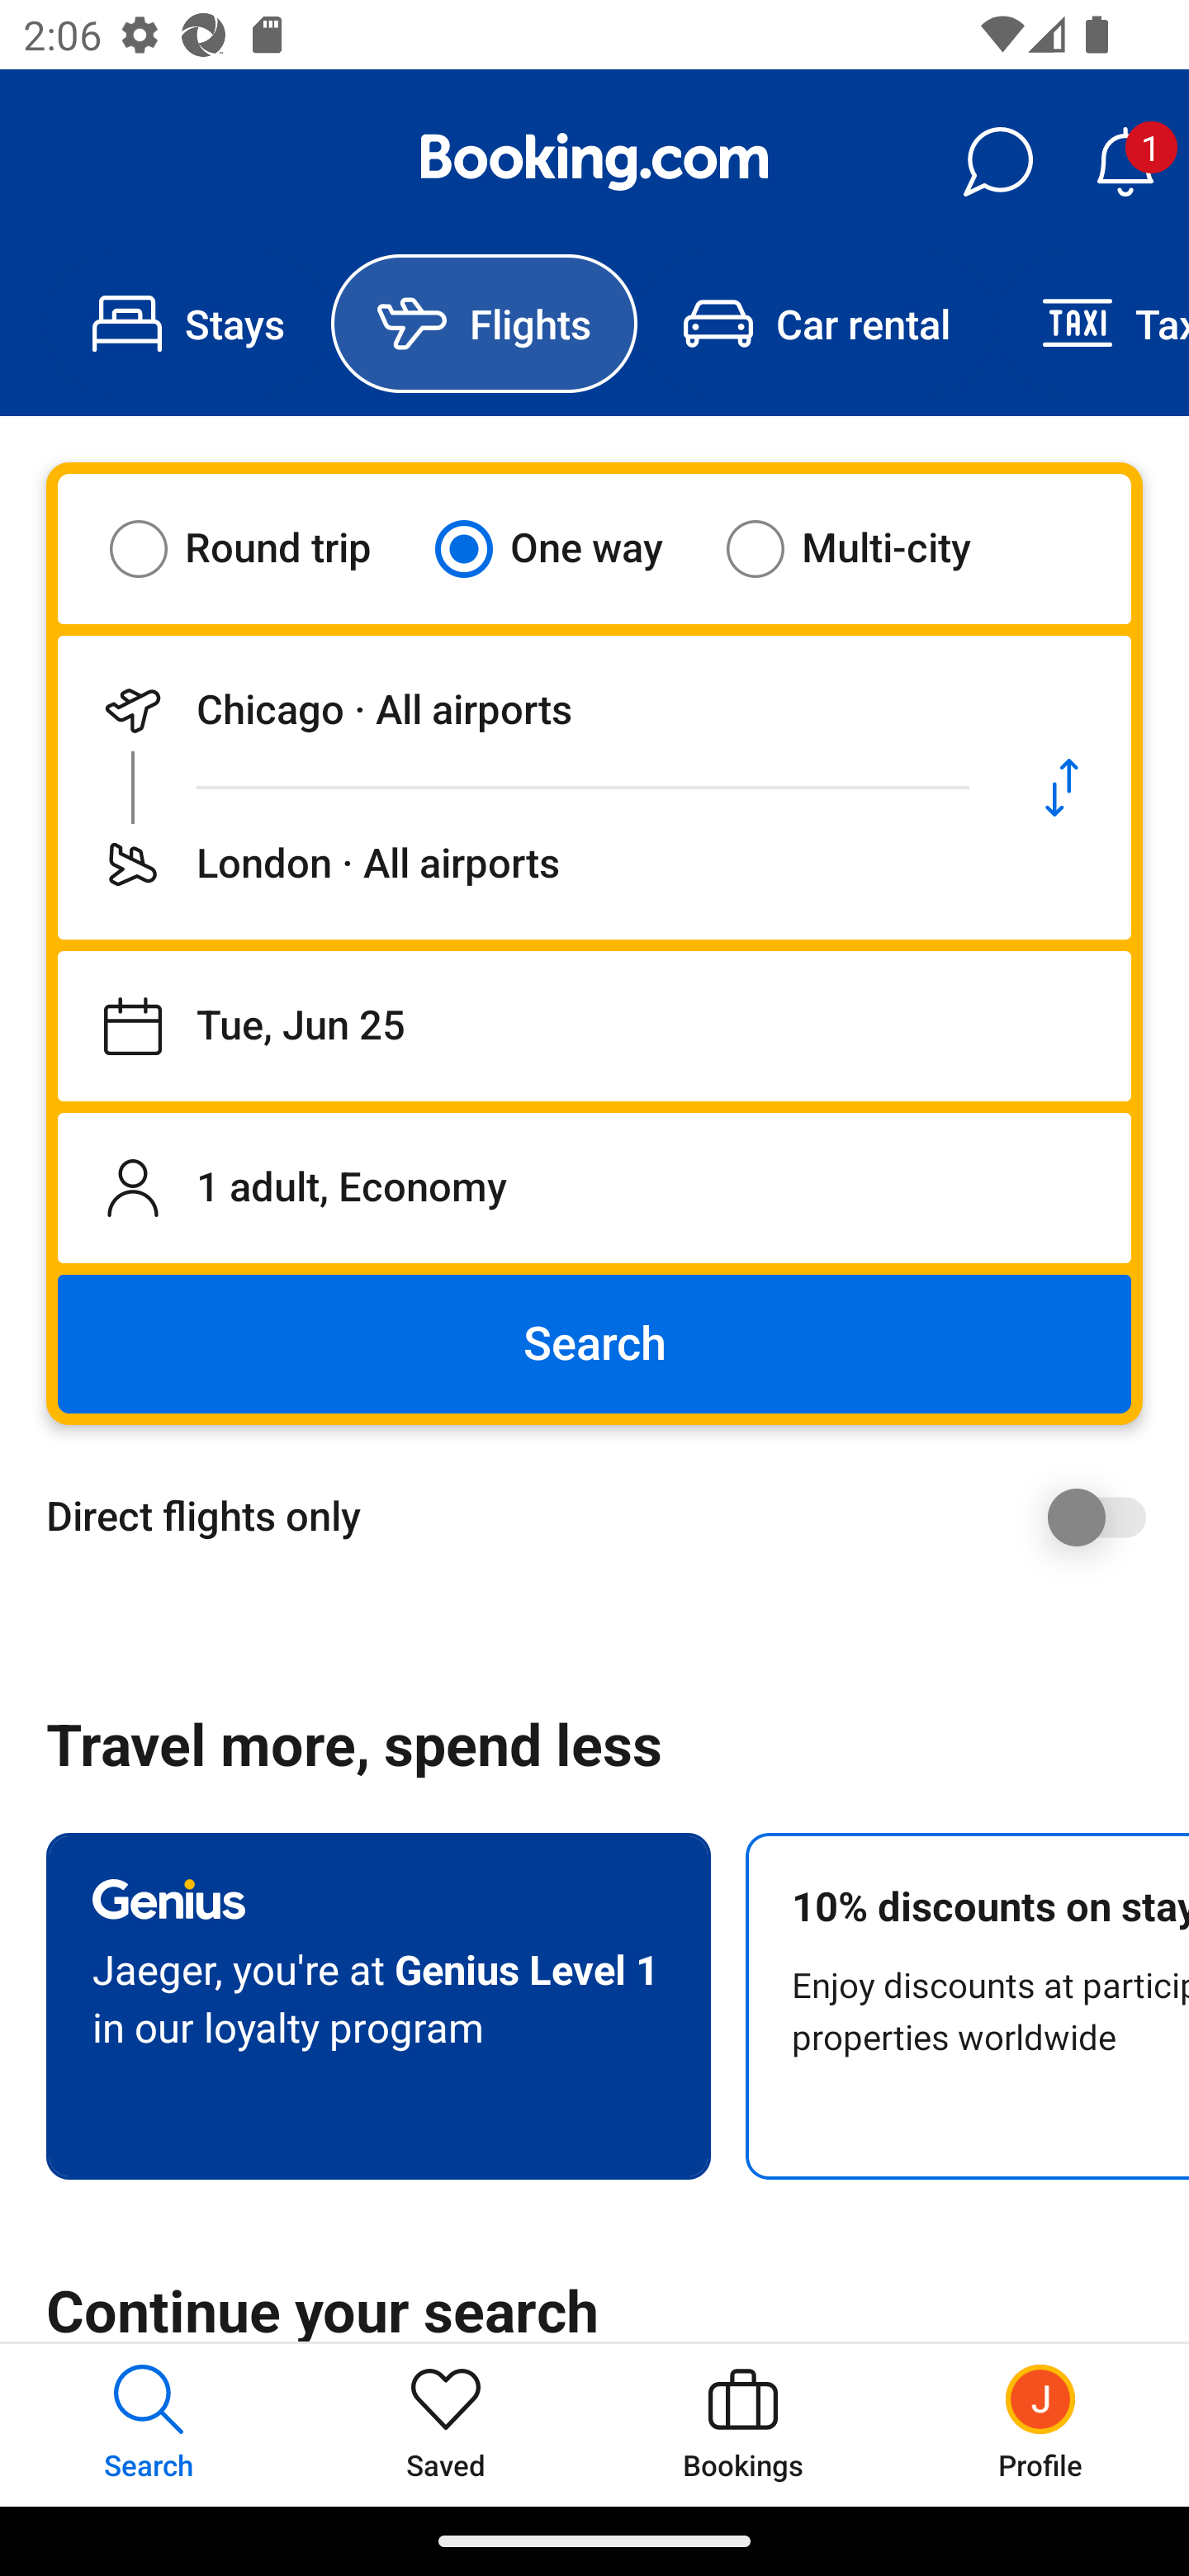 This screenshot has height=2576, width=1189. What do you see at coordinates (743, 2424) in the screenshot?
I see `Bookings` at bounding box center [743, 2424].